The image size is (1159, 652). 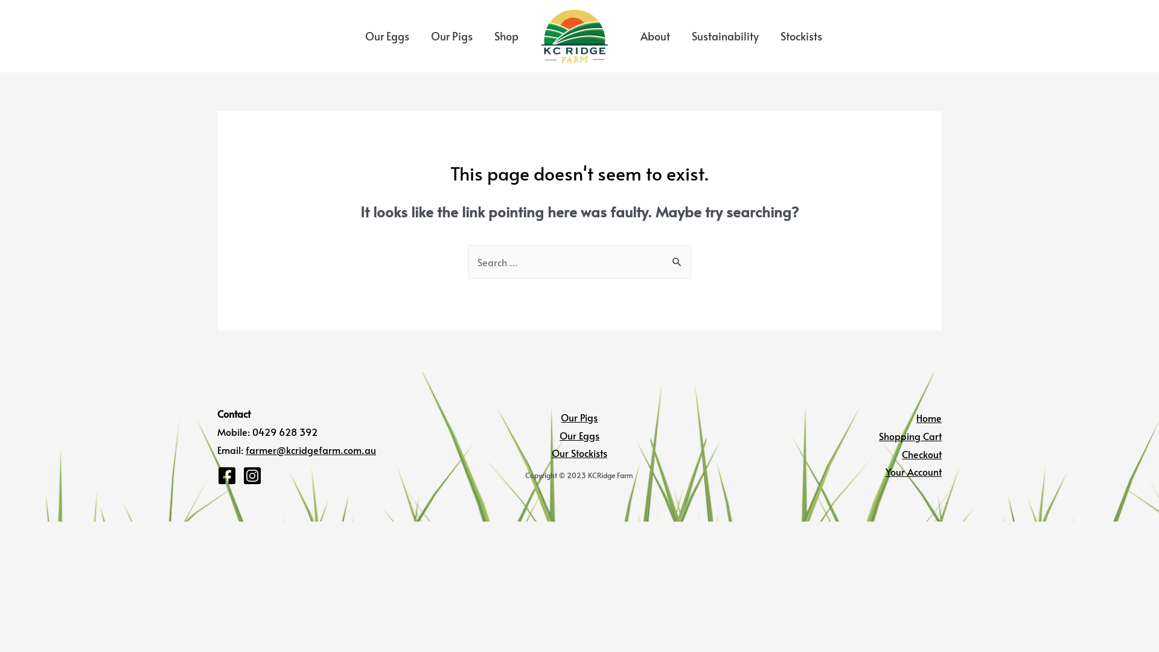 What do you see at coordinates (311, 450) in the screenshot?
I see `farmer@kcridgefarm.com.au` at bounding box center [311, 450].